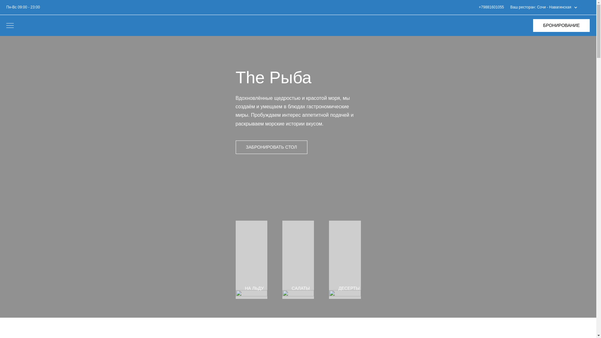  What do you see at coordinates (491, 8) in the screenshot?
I see `+79881601055` at bounding box center [491, 8].